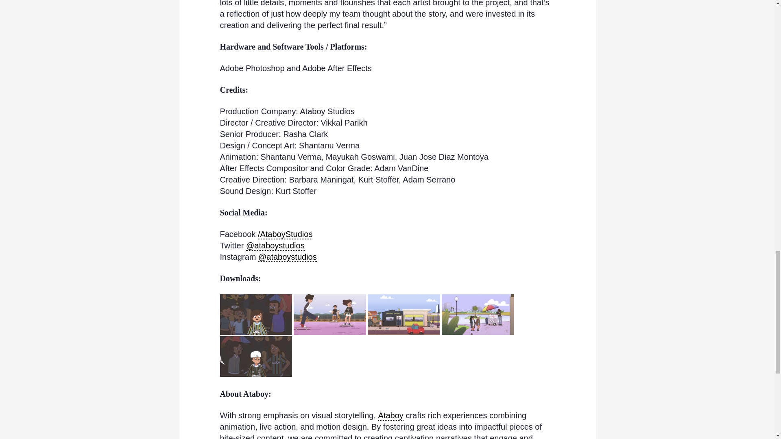 The image size is (781, 439). Describe the element at coordinates (329, 315) in the screenshot. I see `Download File` at that location.